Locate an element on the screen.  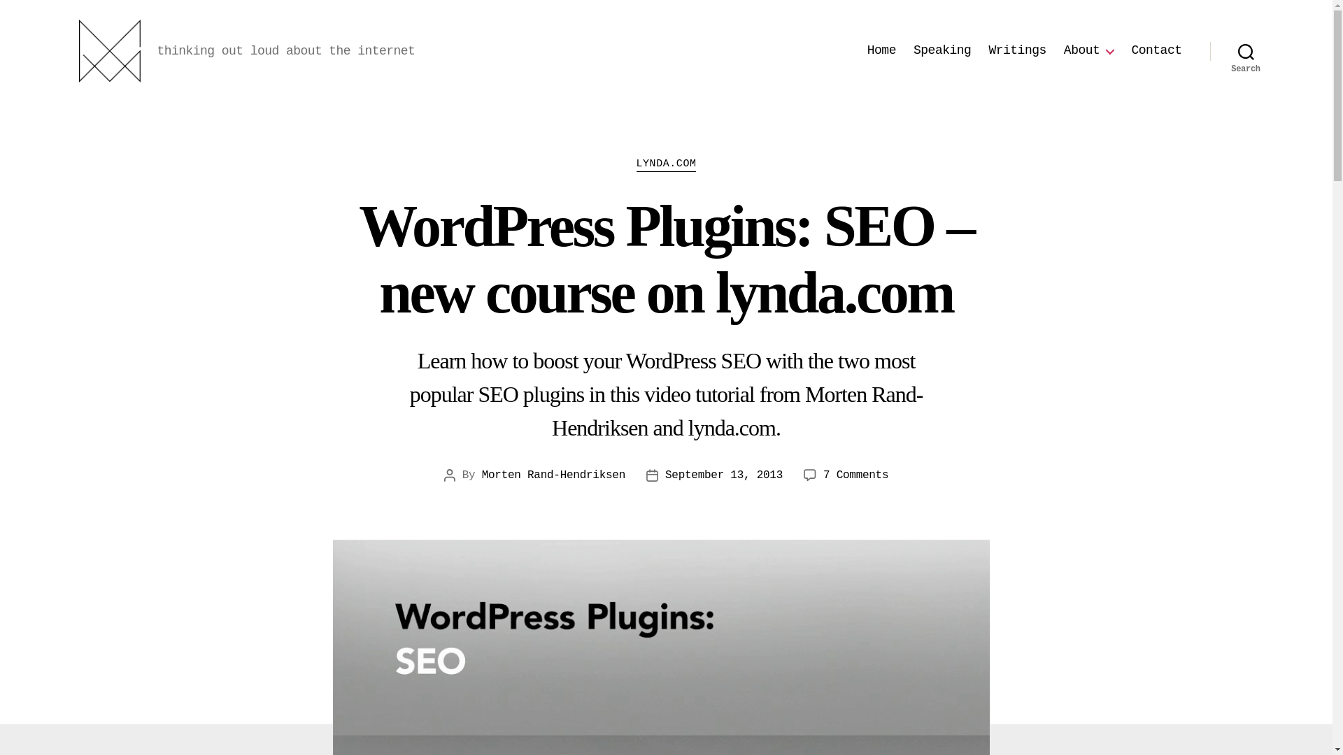
Speaking is located at coordinates (941, 50).